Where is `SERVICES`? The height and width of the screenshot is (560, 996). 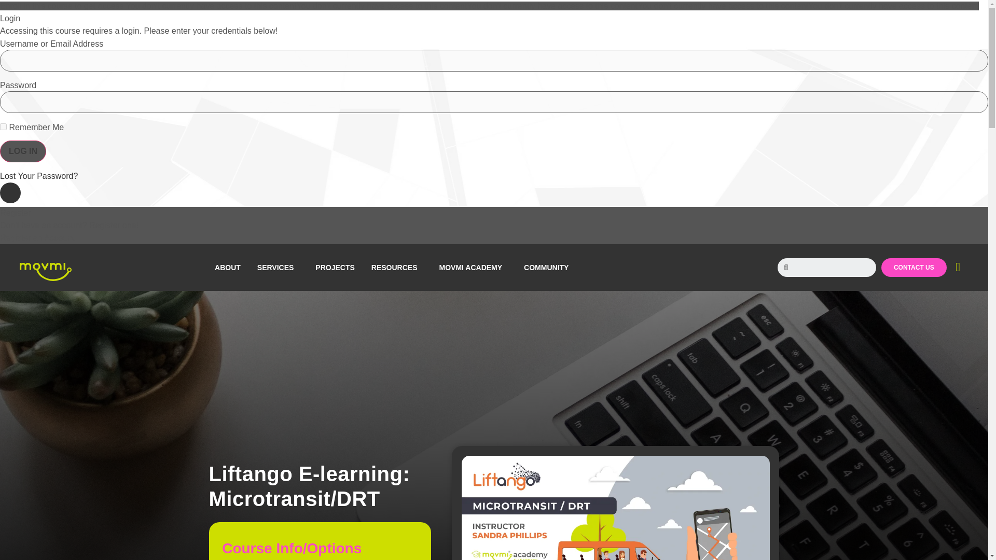
SERVICES is located at coordinates (278, 267).